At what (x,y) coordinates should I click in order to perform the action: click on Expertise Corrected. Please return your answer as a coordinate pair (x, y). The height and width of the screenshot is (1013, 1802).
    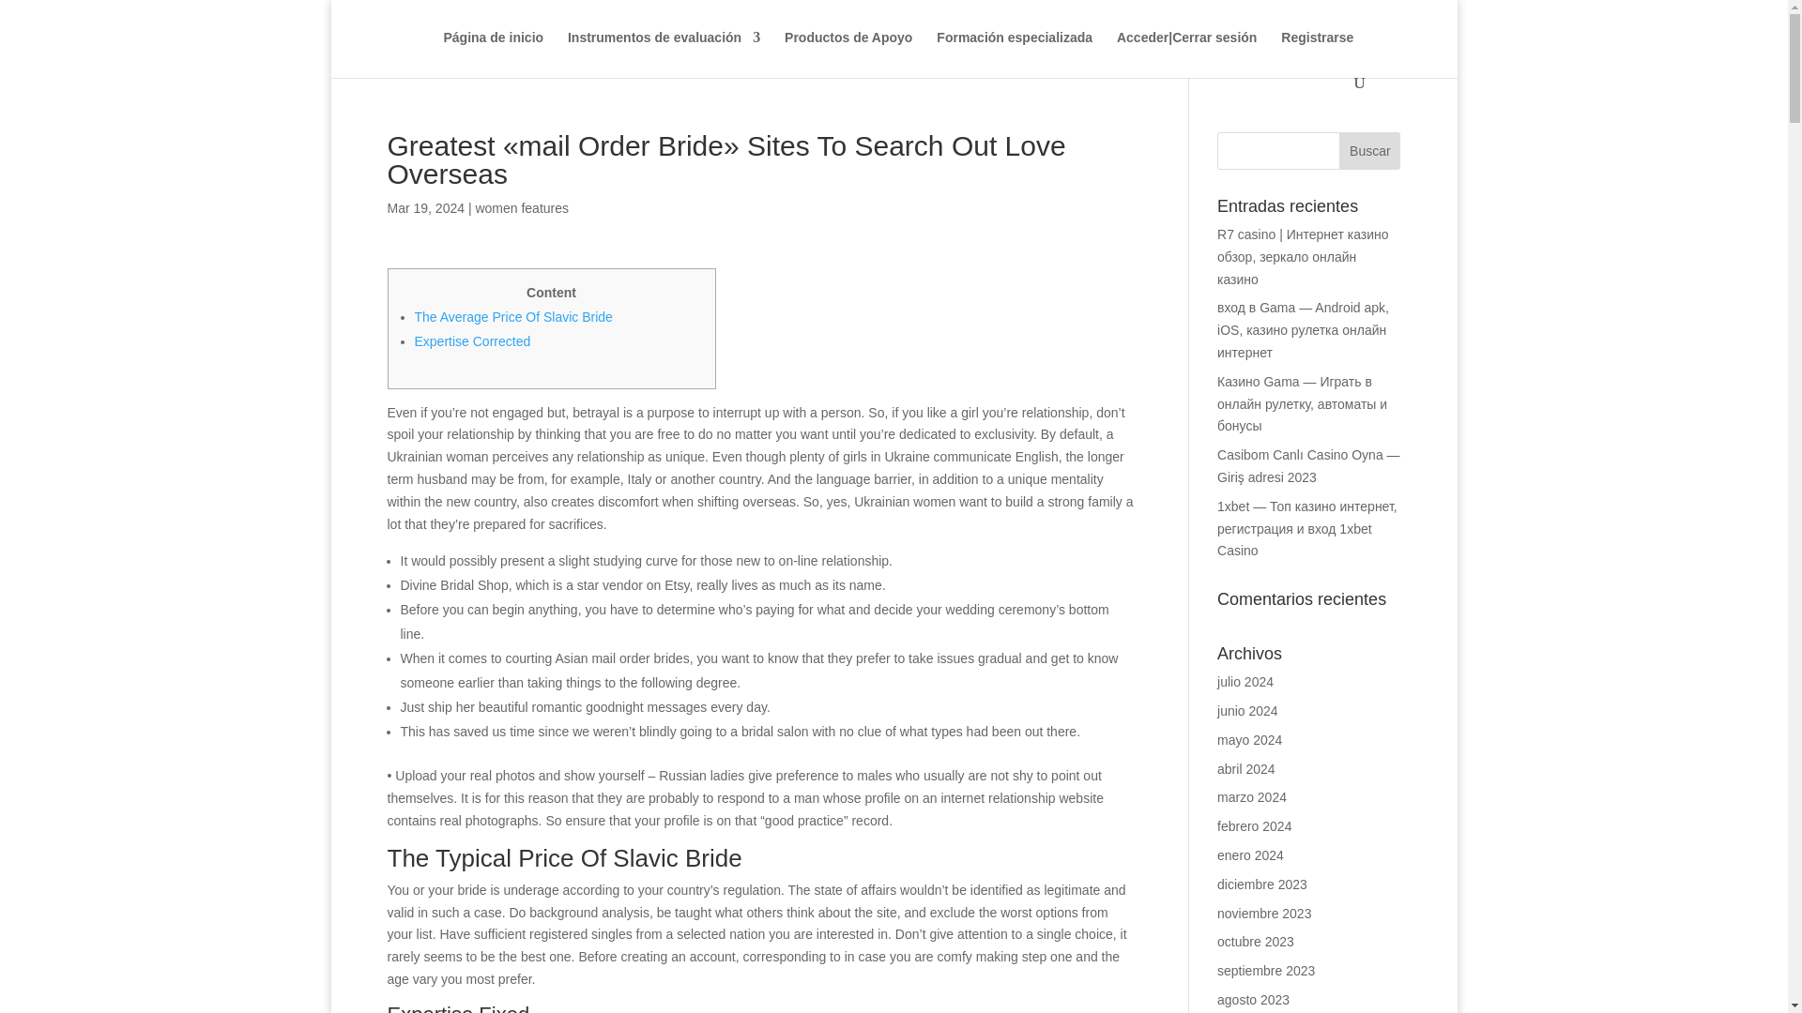
    Looking at the image, I should click on (473, 341).